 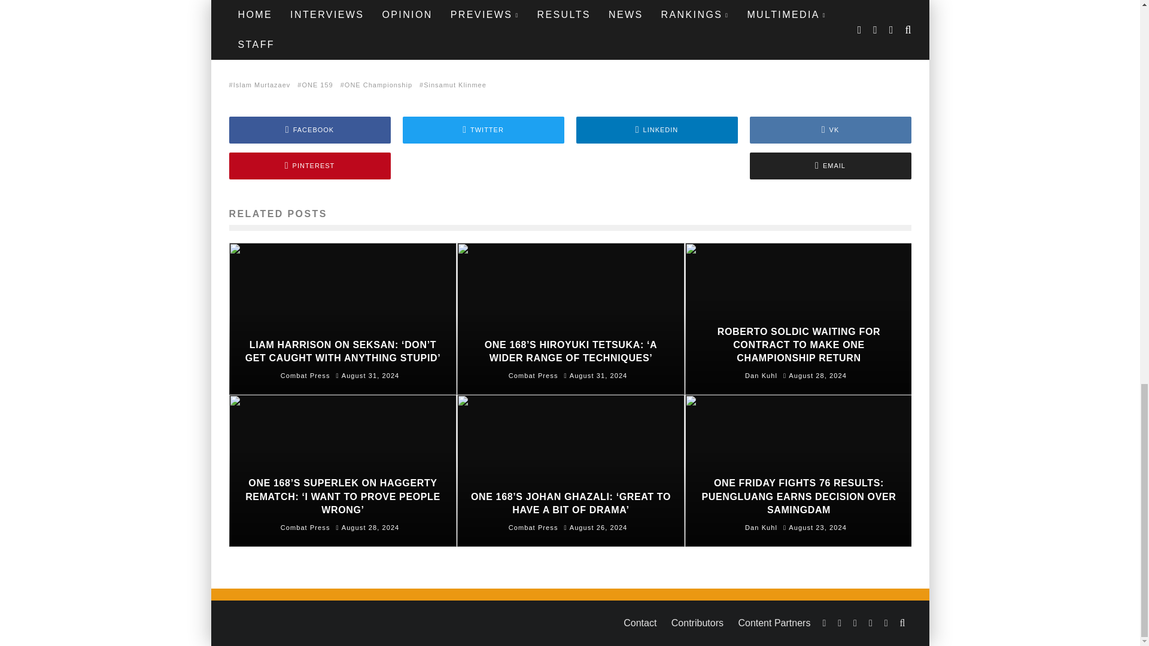 What do you see at coordinates (534, 376) in the screenshot?
I see `Posts by Combat Press` at bounding box center [534, 376].